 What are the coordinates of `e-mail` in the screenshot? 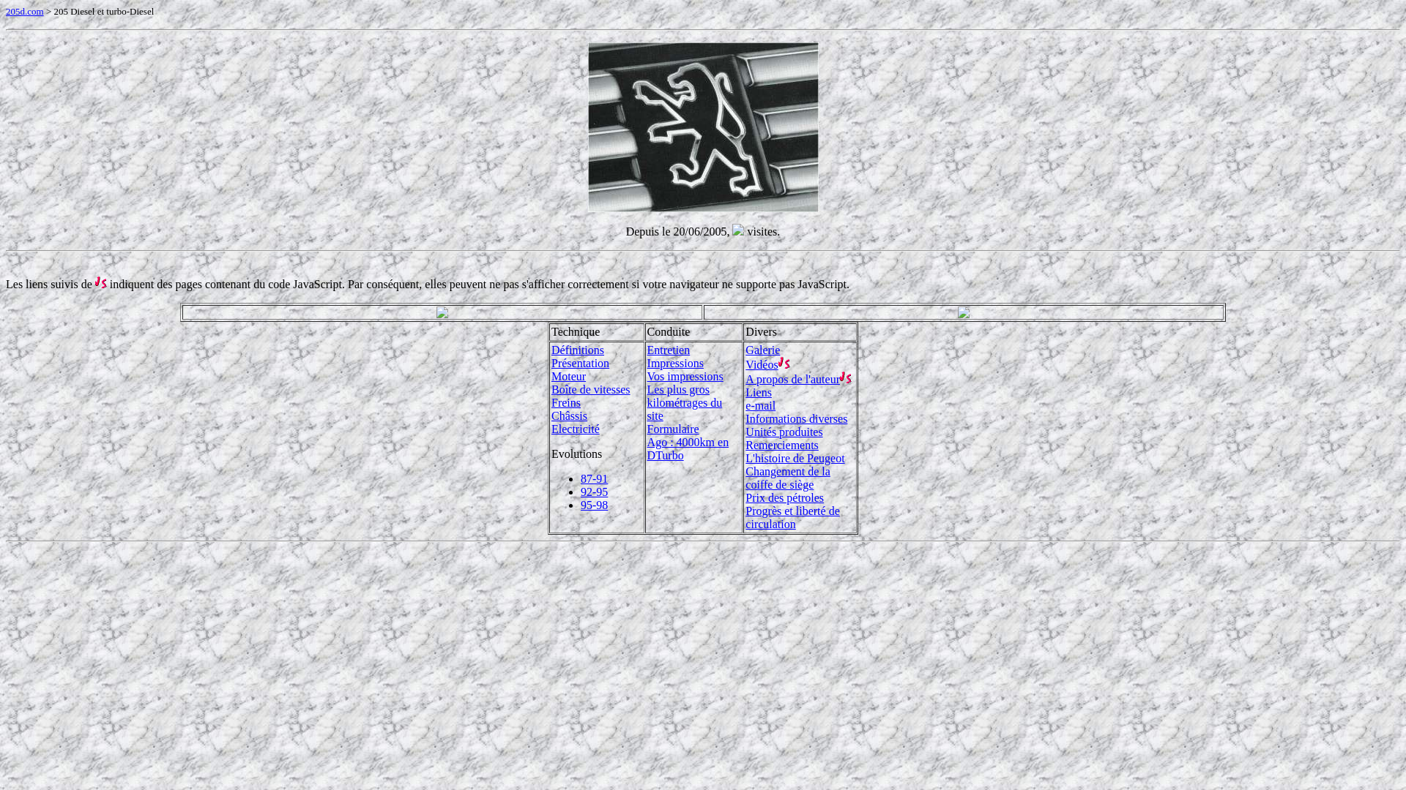 It's located at (760, 405).